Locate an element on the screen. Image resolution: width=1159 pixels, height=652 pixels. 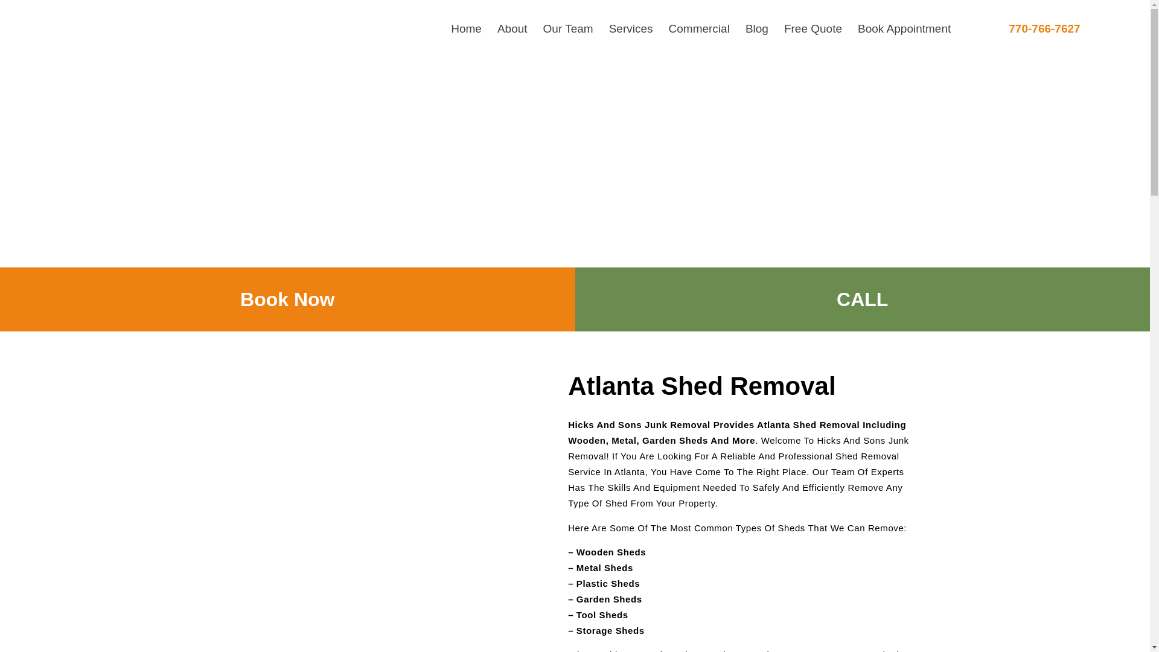
Our Team is located at coordinates (569, 28).